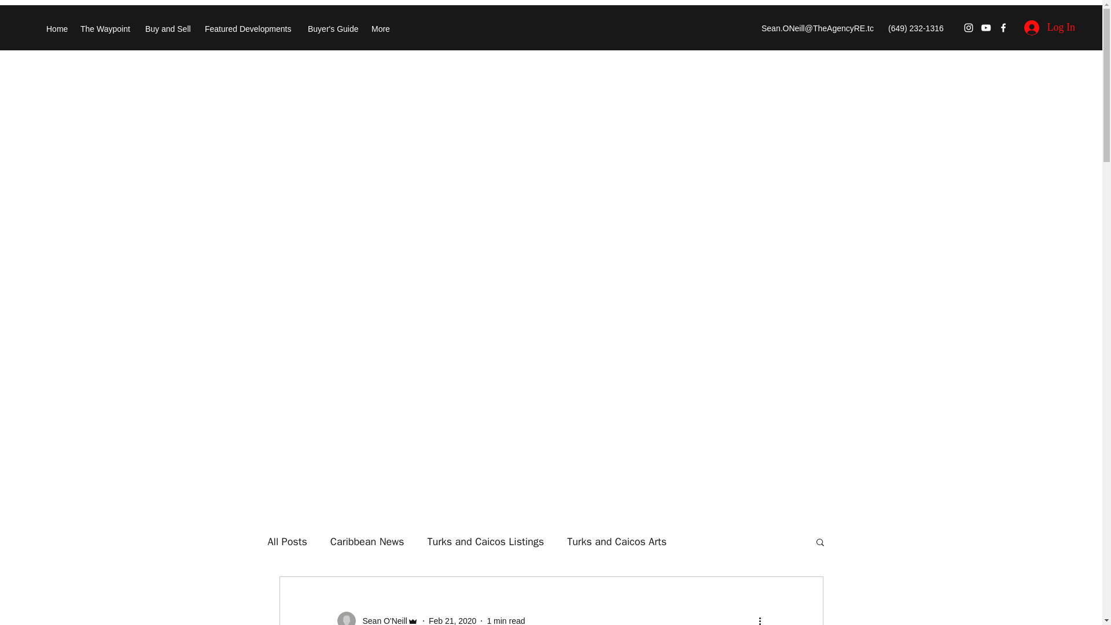 The image size is (1111, 625). I want to click on Sean O'Neill, so click(381, 619).